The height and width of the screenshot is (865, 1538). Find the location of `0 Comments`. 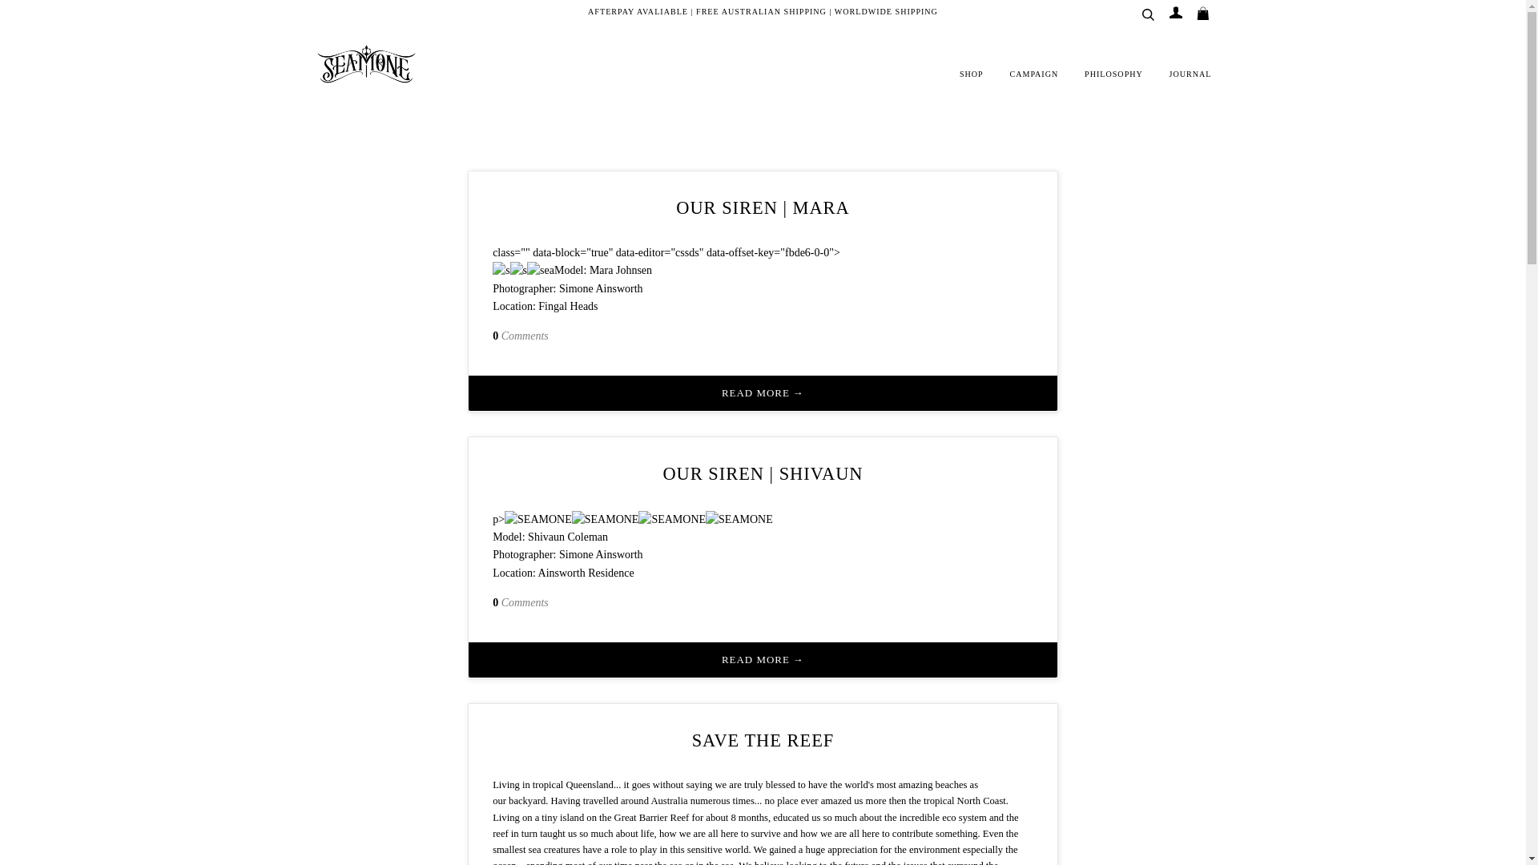

0 Comments is located at coordinates (521, 335).